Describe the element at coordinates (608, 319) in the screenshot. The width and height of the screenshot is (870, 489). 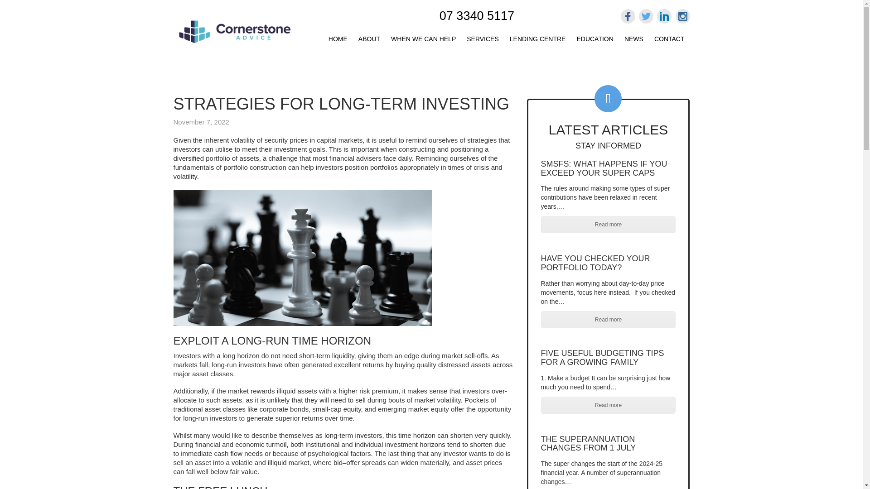
I see `Read more` at that location.